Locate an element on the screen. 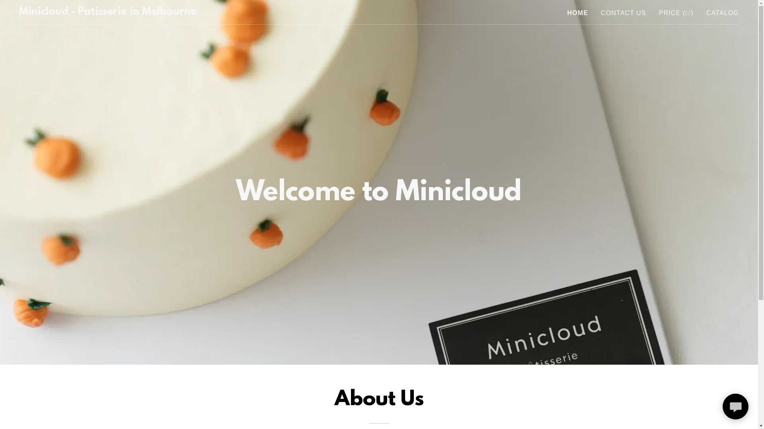 Image resolution: width=764 pixels, height=429 pixels. Minicloud - Patisserie in Melbourne is located at coordinates (107, 12).